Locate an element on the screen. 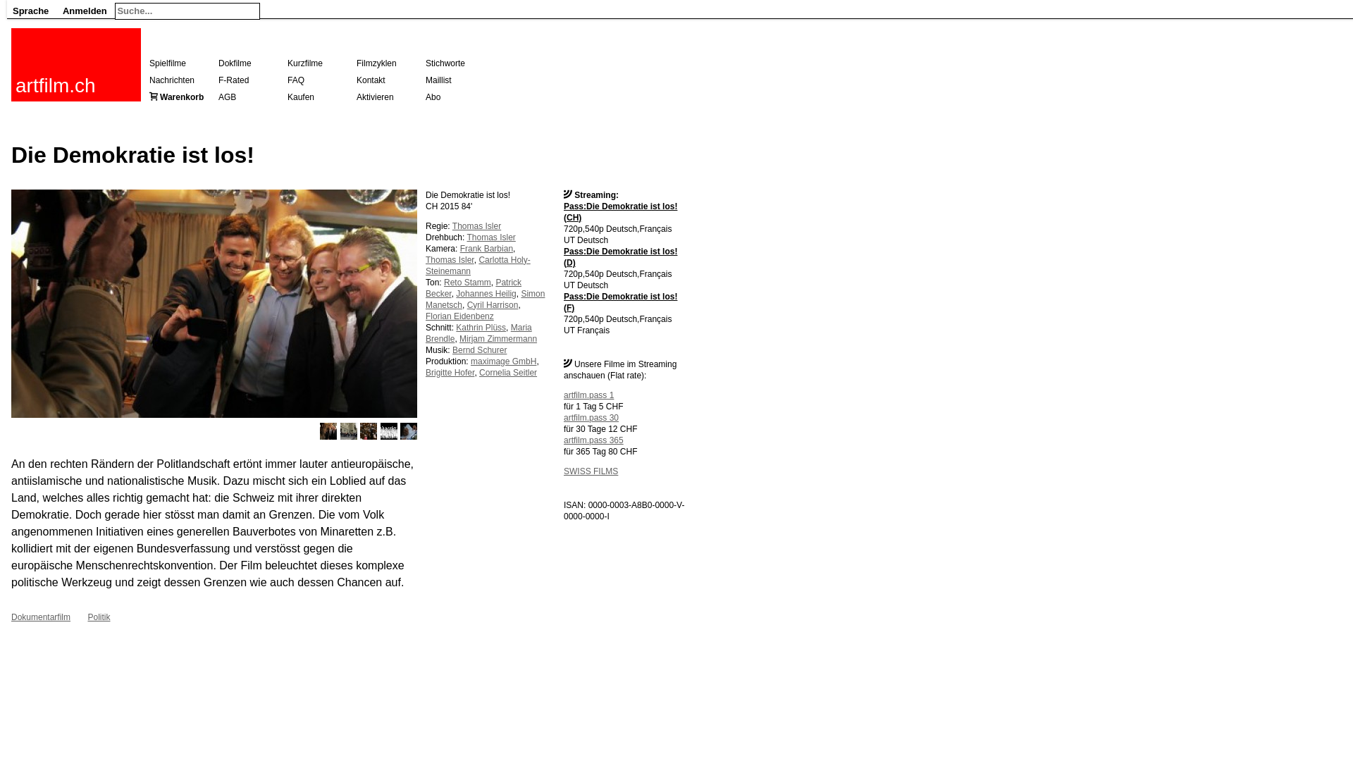 The height and width of the screenshot is (761, 1353). Kaufen is located at coordinates (301, 97).